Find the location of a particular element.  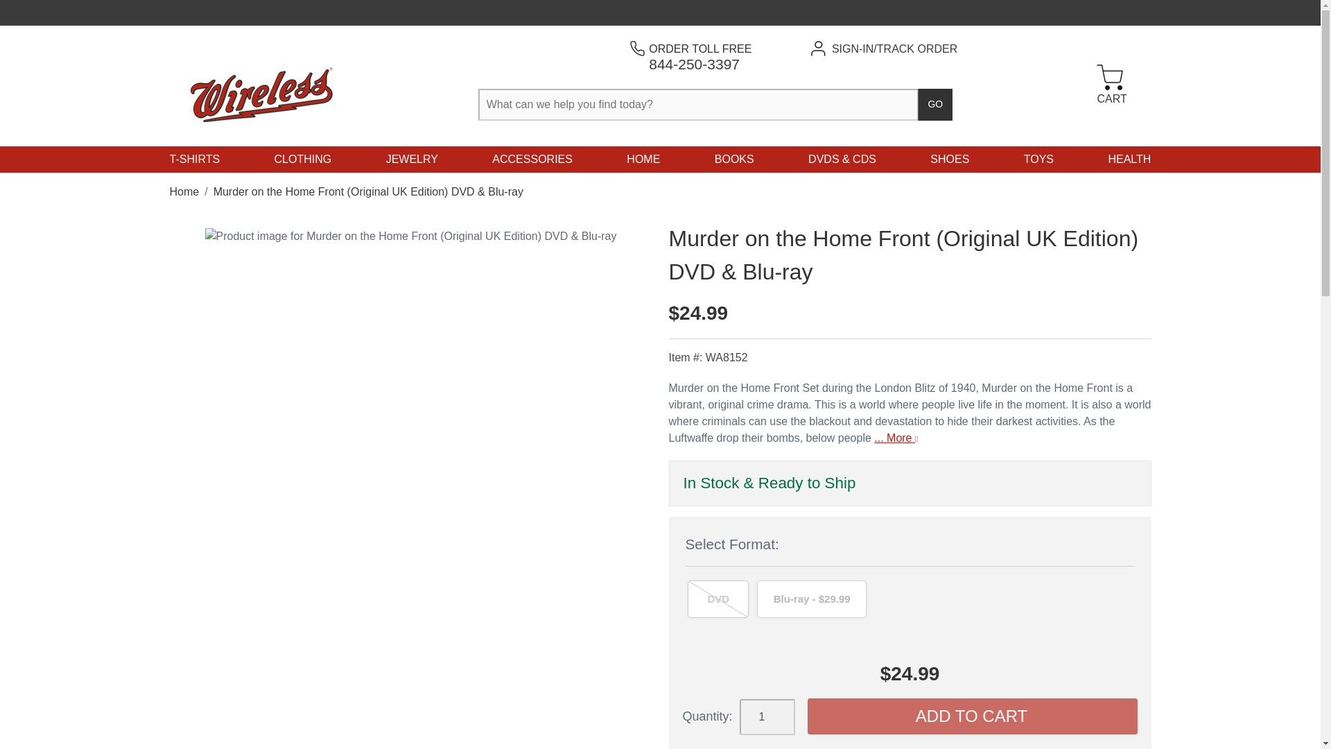

1 is located at coordinates (767, 716).